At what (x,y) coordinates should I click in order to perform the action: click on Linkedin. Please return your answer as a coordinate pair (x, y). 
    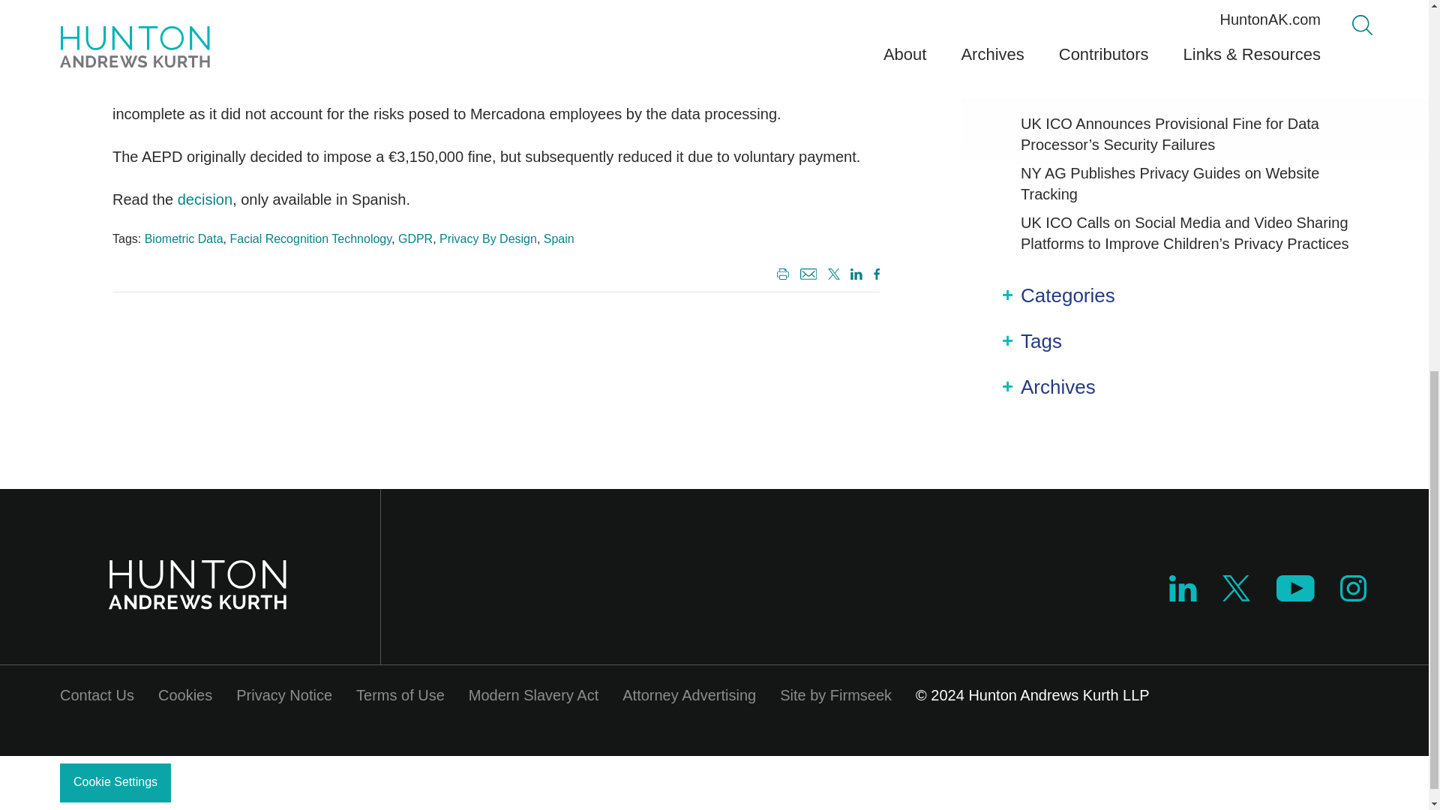
    Looking at the image, I should click on (856, 273).